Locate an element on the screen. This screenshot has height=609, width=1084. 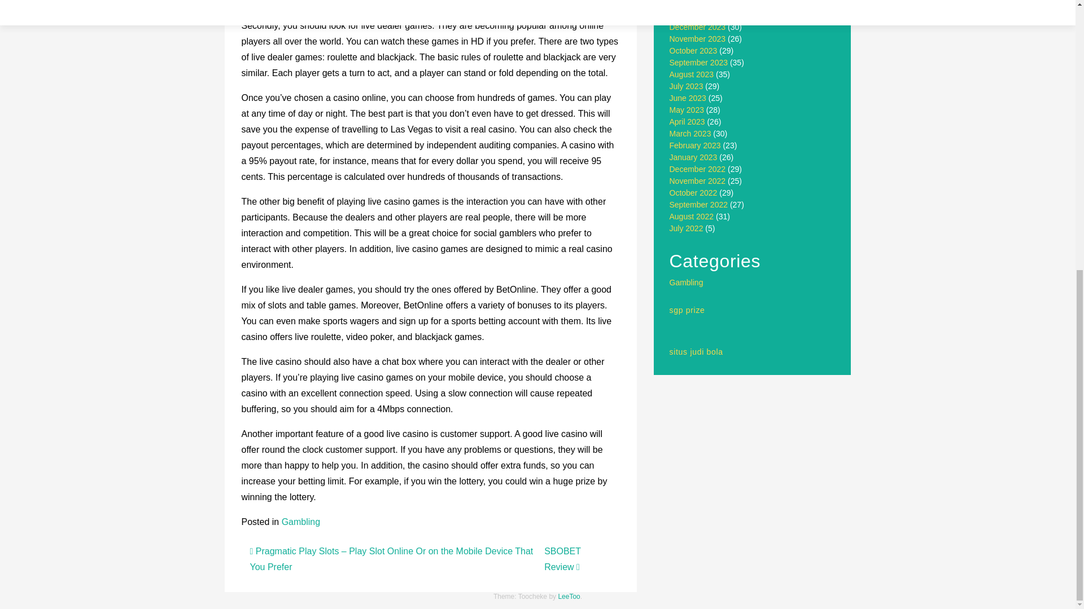
January 2024 is located at coordinates (693, 15).